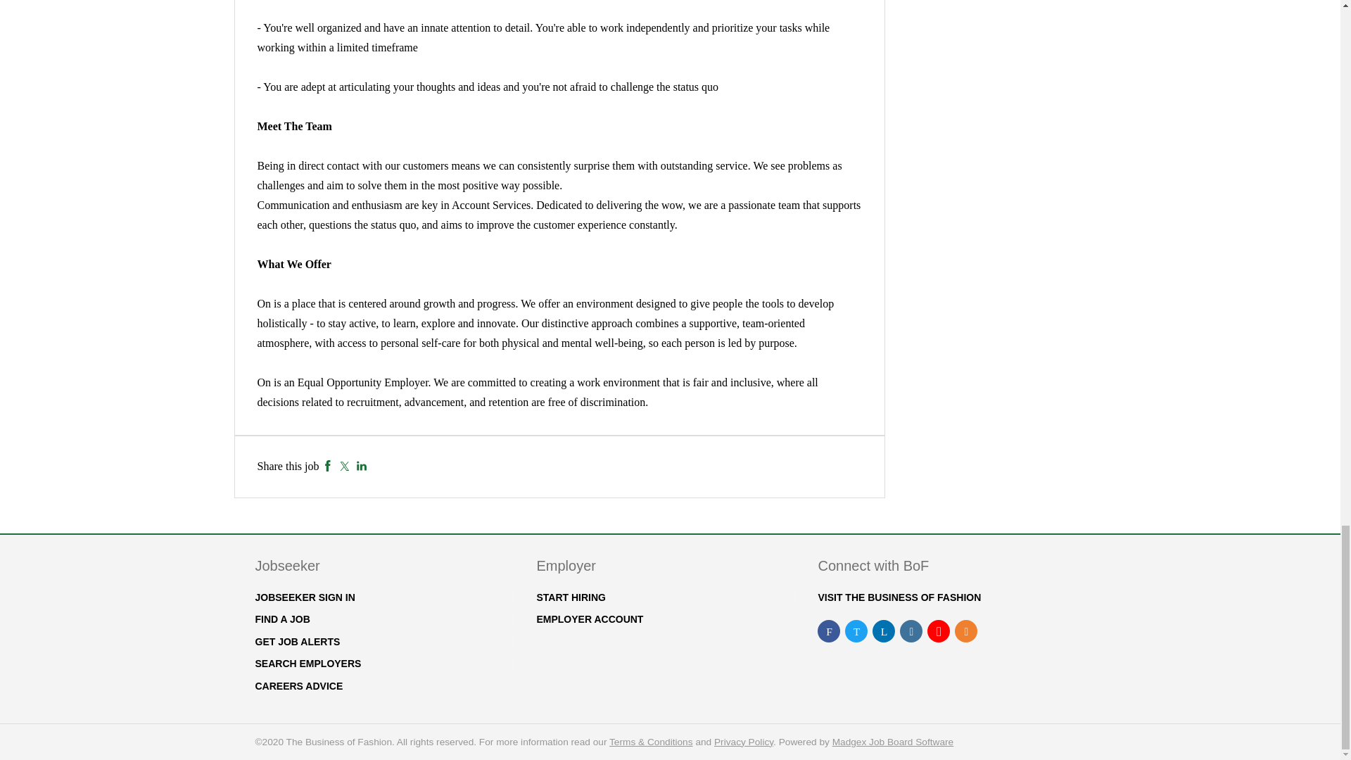 The image size is (1351, 760). Describe the element at coordinates (328, 466) in the screenshot. I see `Facebook` at that location.